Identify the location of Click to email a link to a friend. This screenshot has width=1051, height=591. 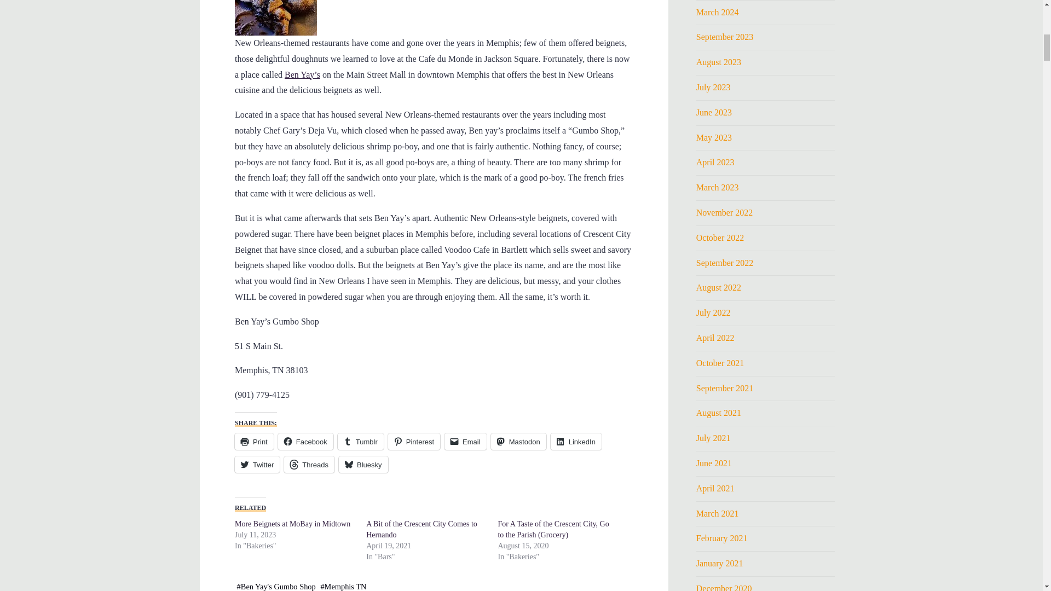
(465, 441).